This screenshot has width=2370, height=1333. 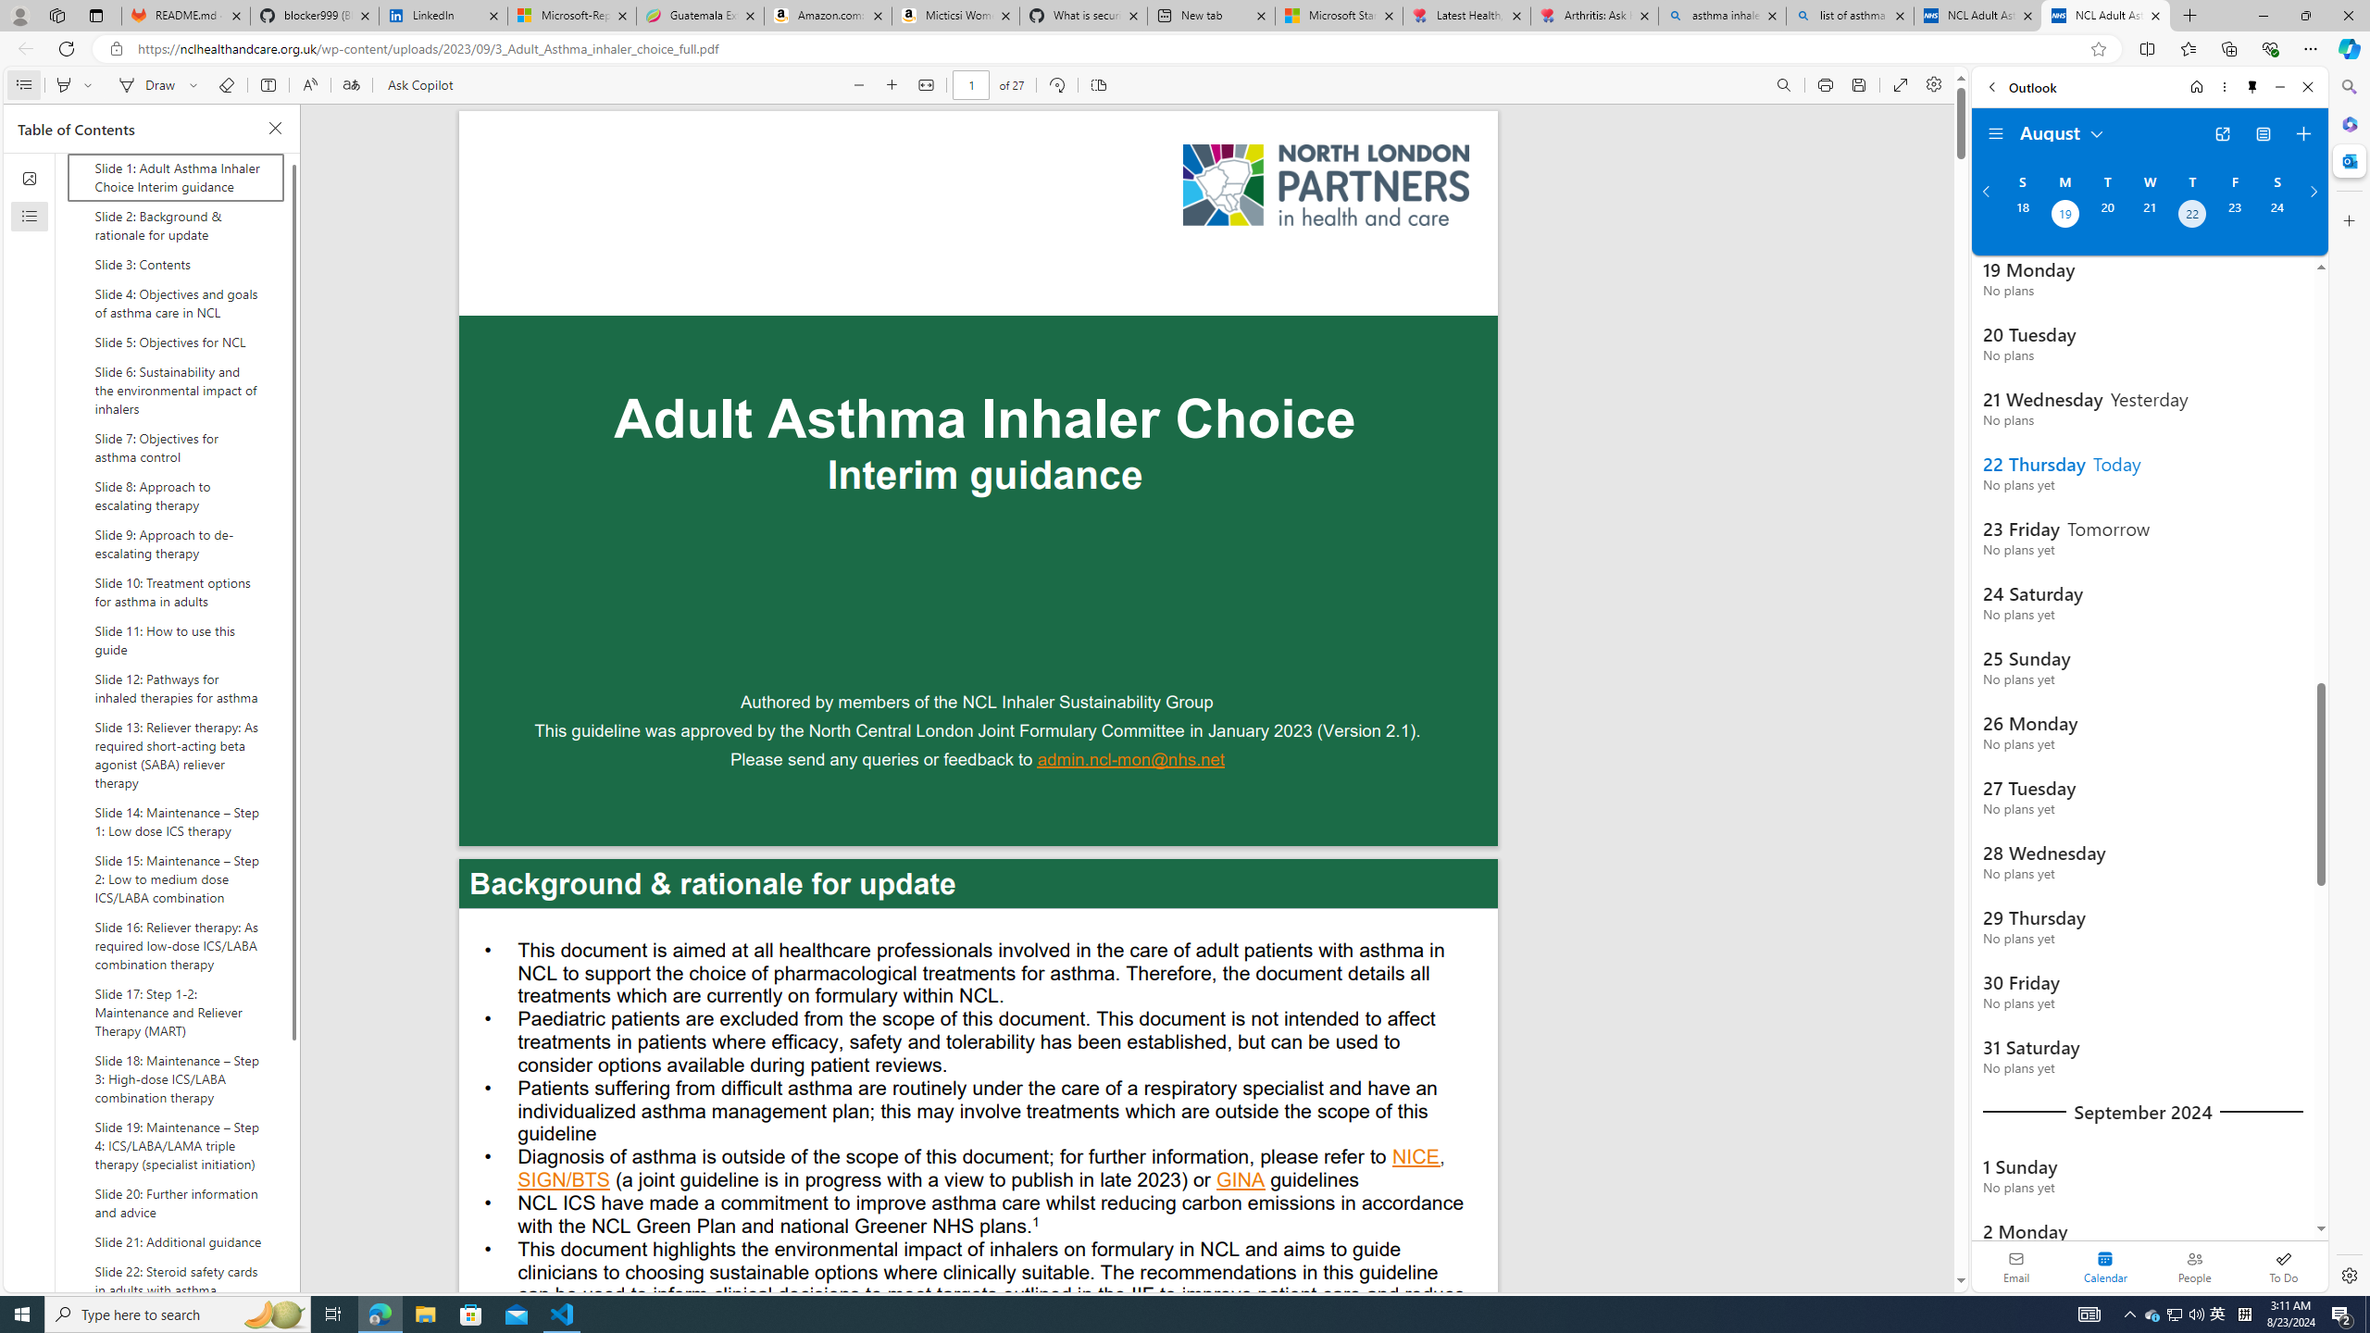 What do you see at coordinates (1098, 85) in the screenshot?
I see `Page view` at bounding box center [1098, 85].